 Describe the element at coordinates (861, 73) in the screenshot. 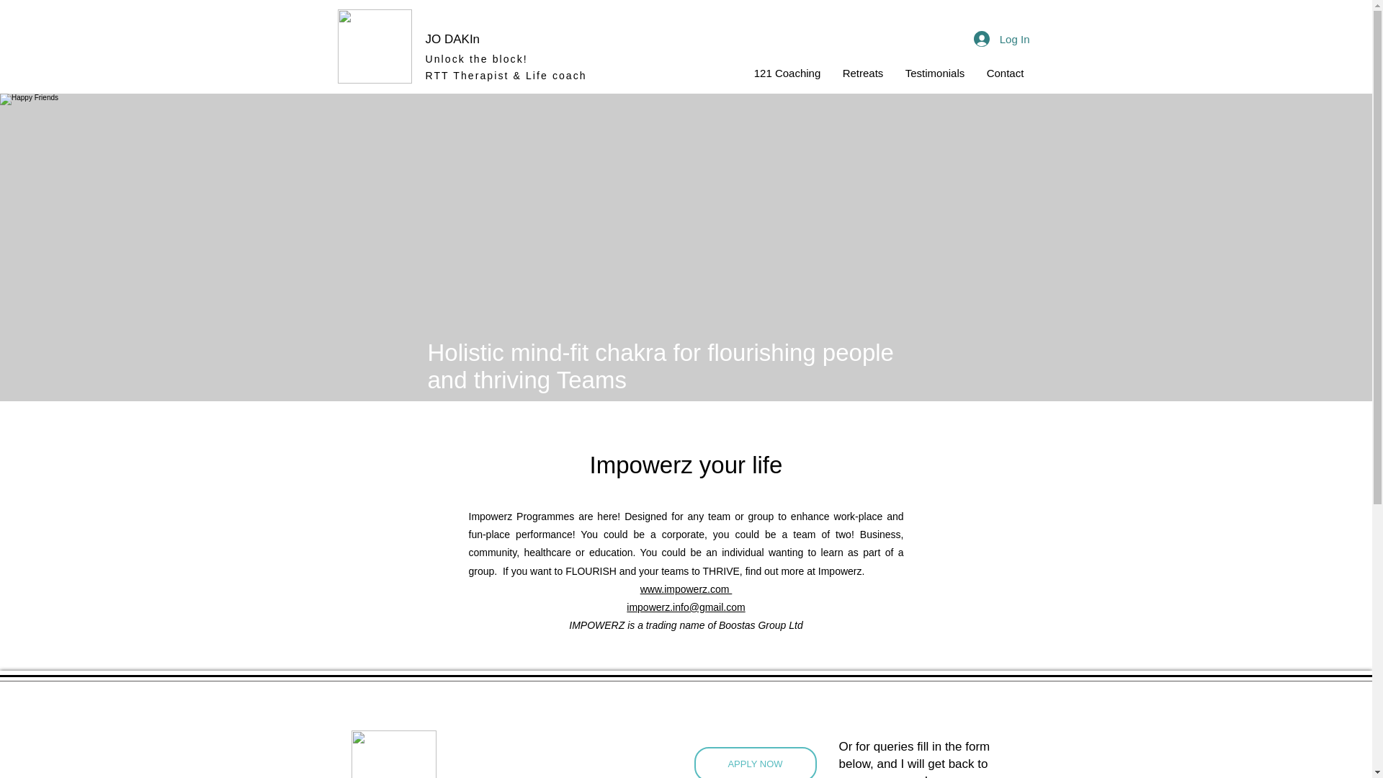

I see `Retreats` at that location.